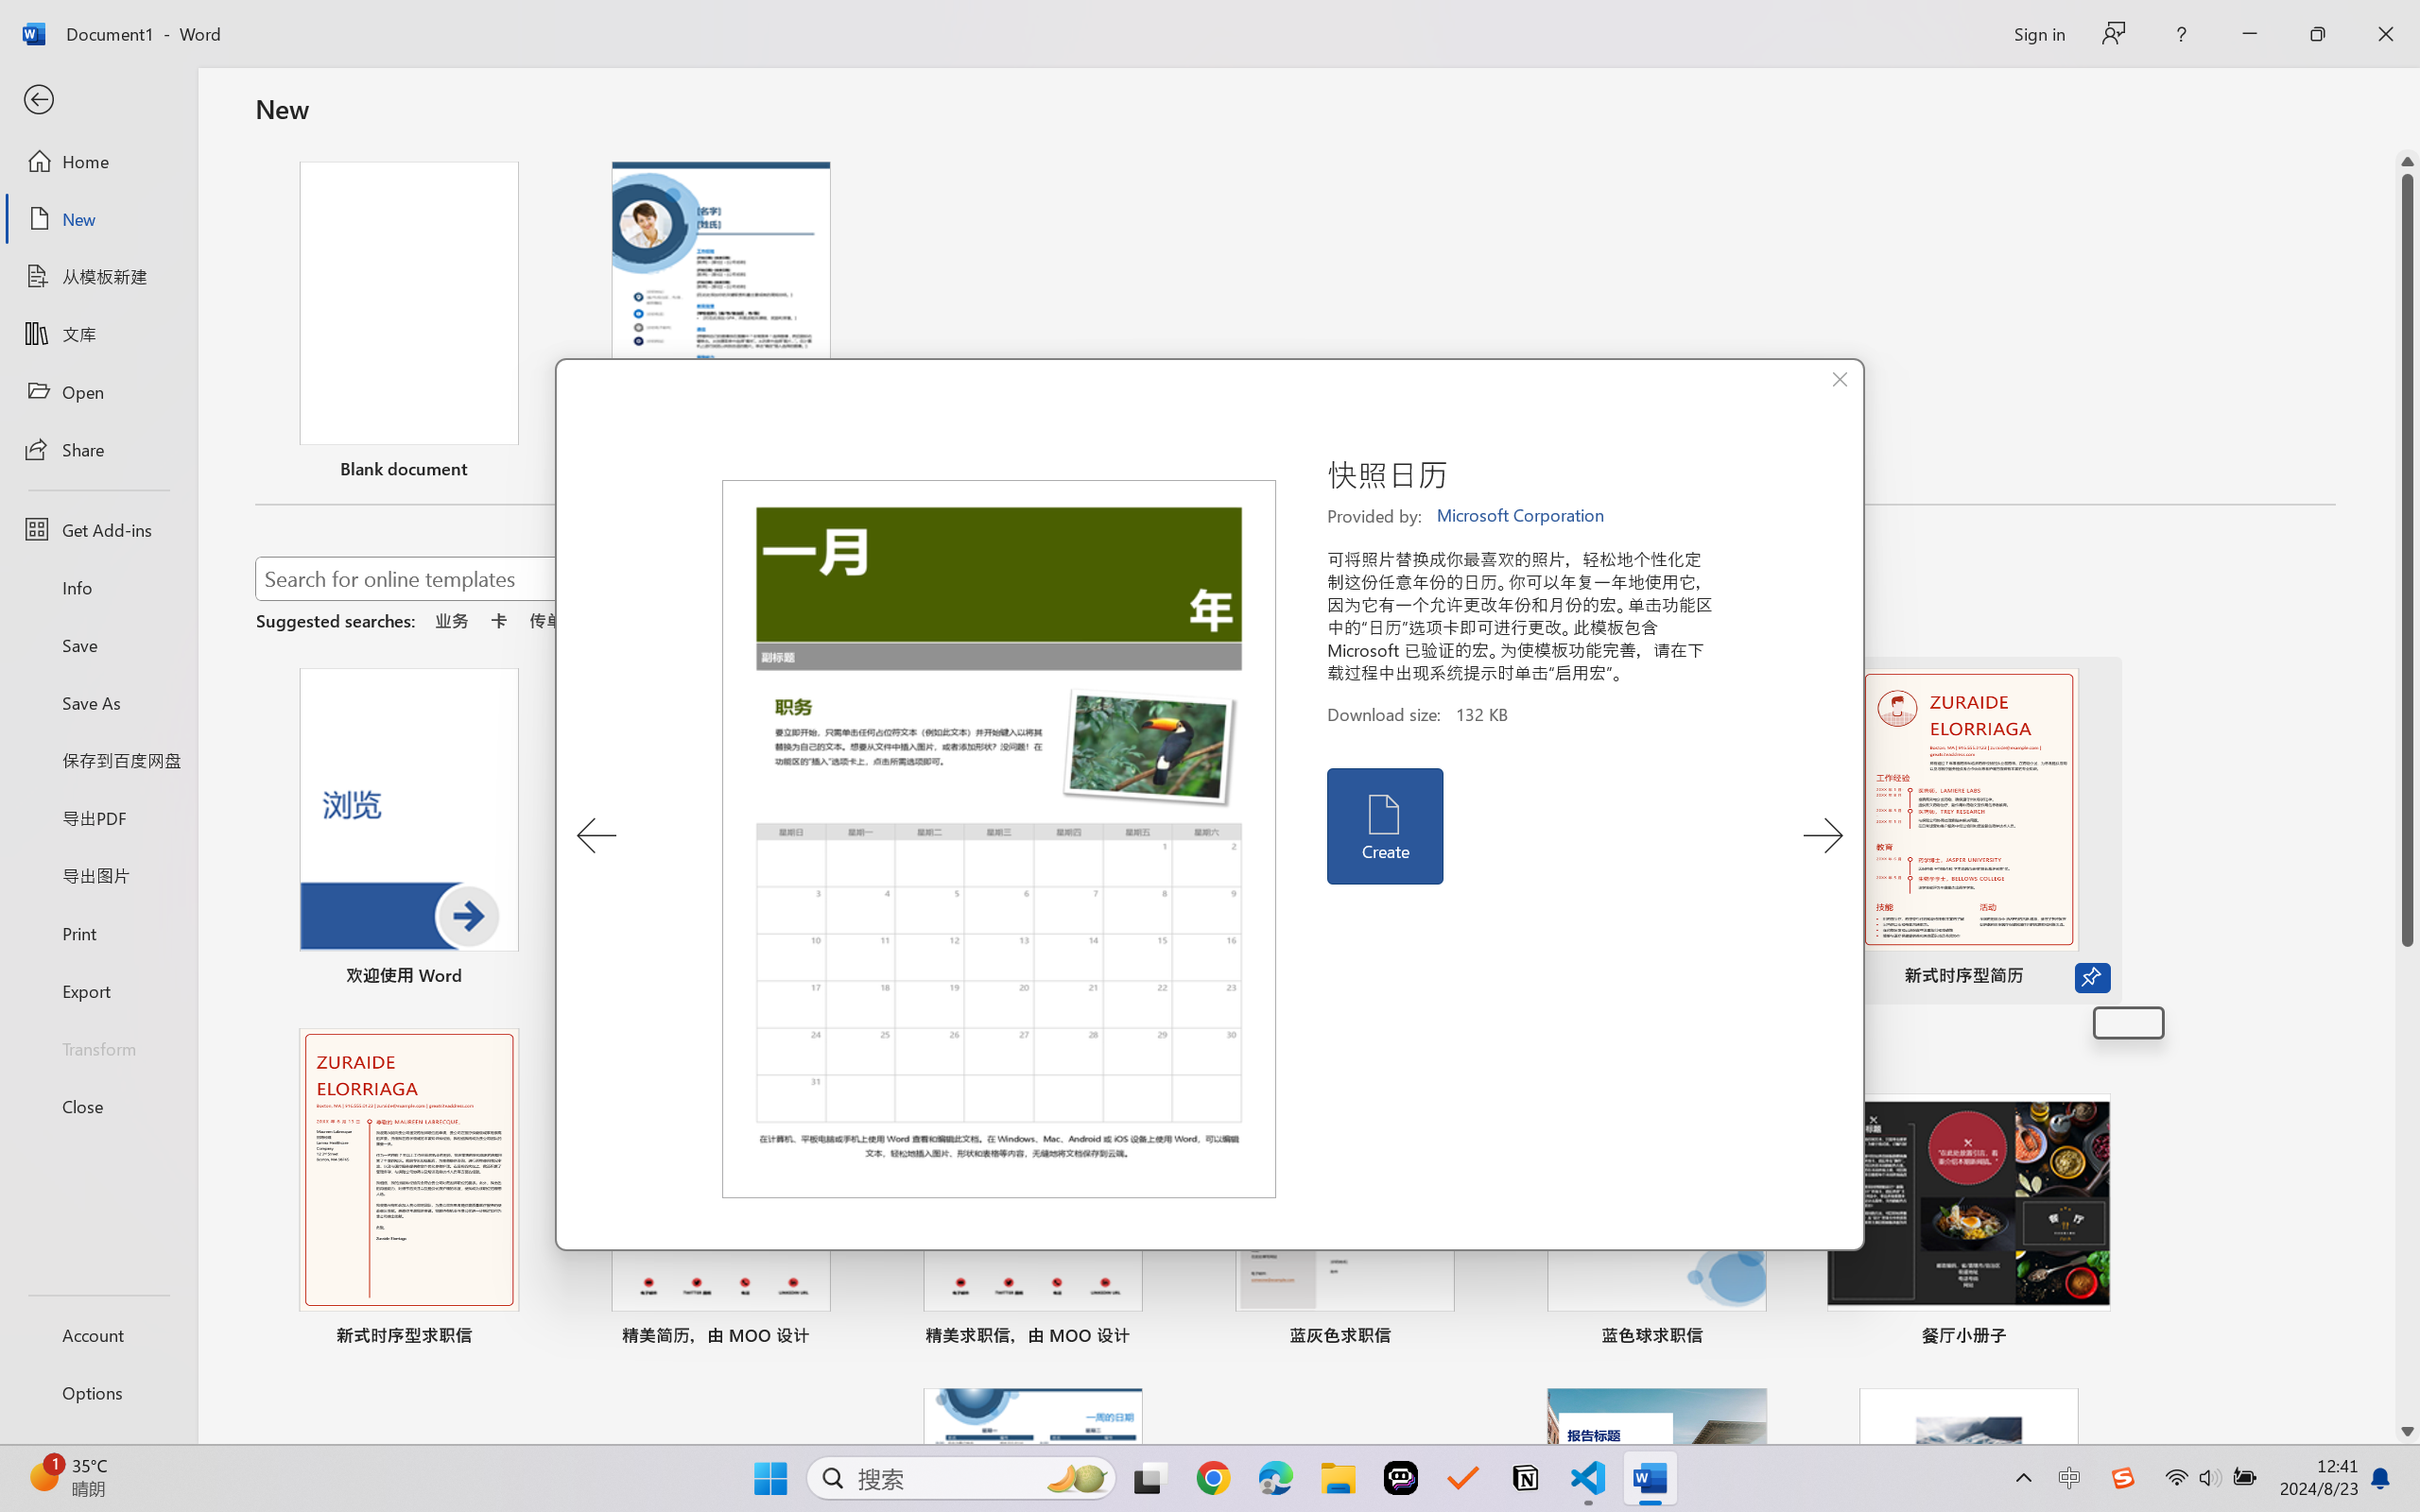  Describe the element at coordinates (596, 835) in the screenshot. I see `Previous Template` at that location.